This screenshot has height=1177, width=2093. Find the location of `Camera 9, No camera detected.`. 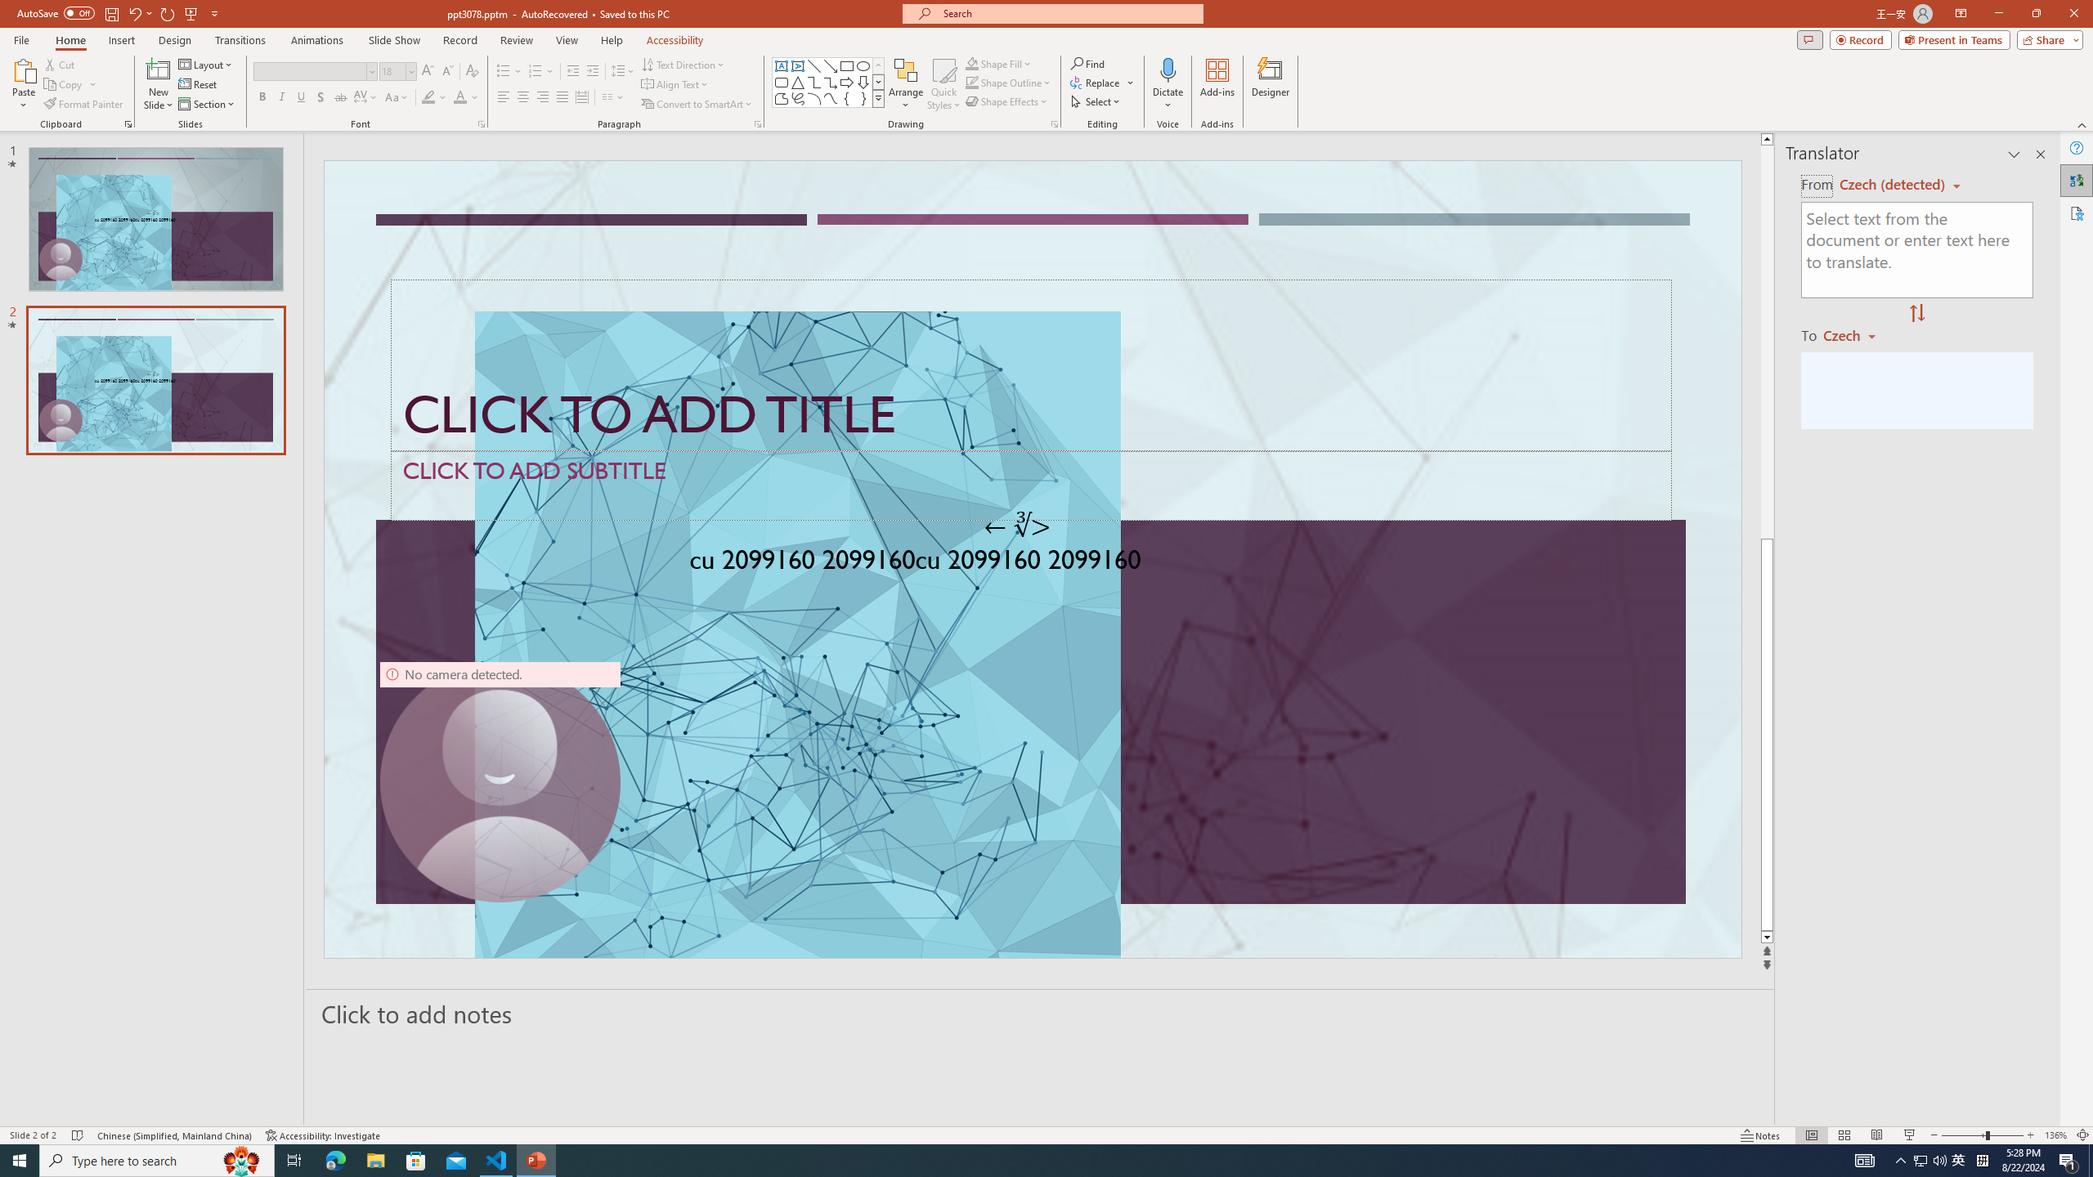

Camera 9, No camera detected. is located at coordinates (500, 781).